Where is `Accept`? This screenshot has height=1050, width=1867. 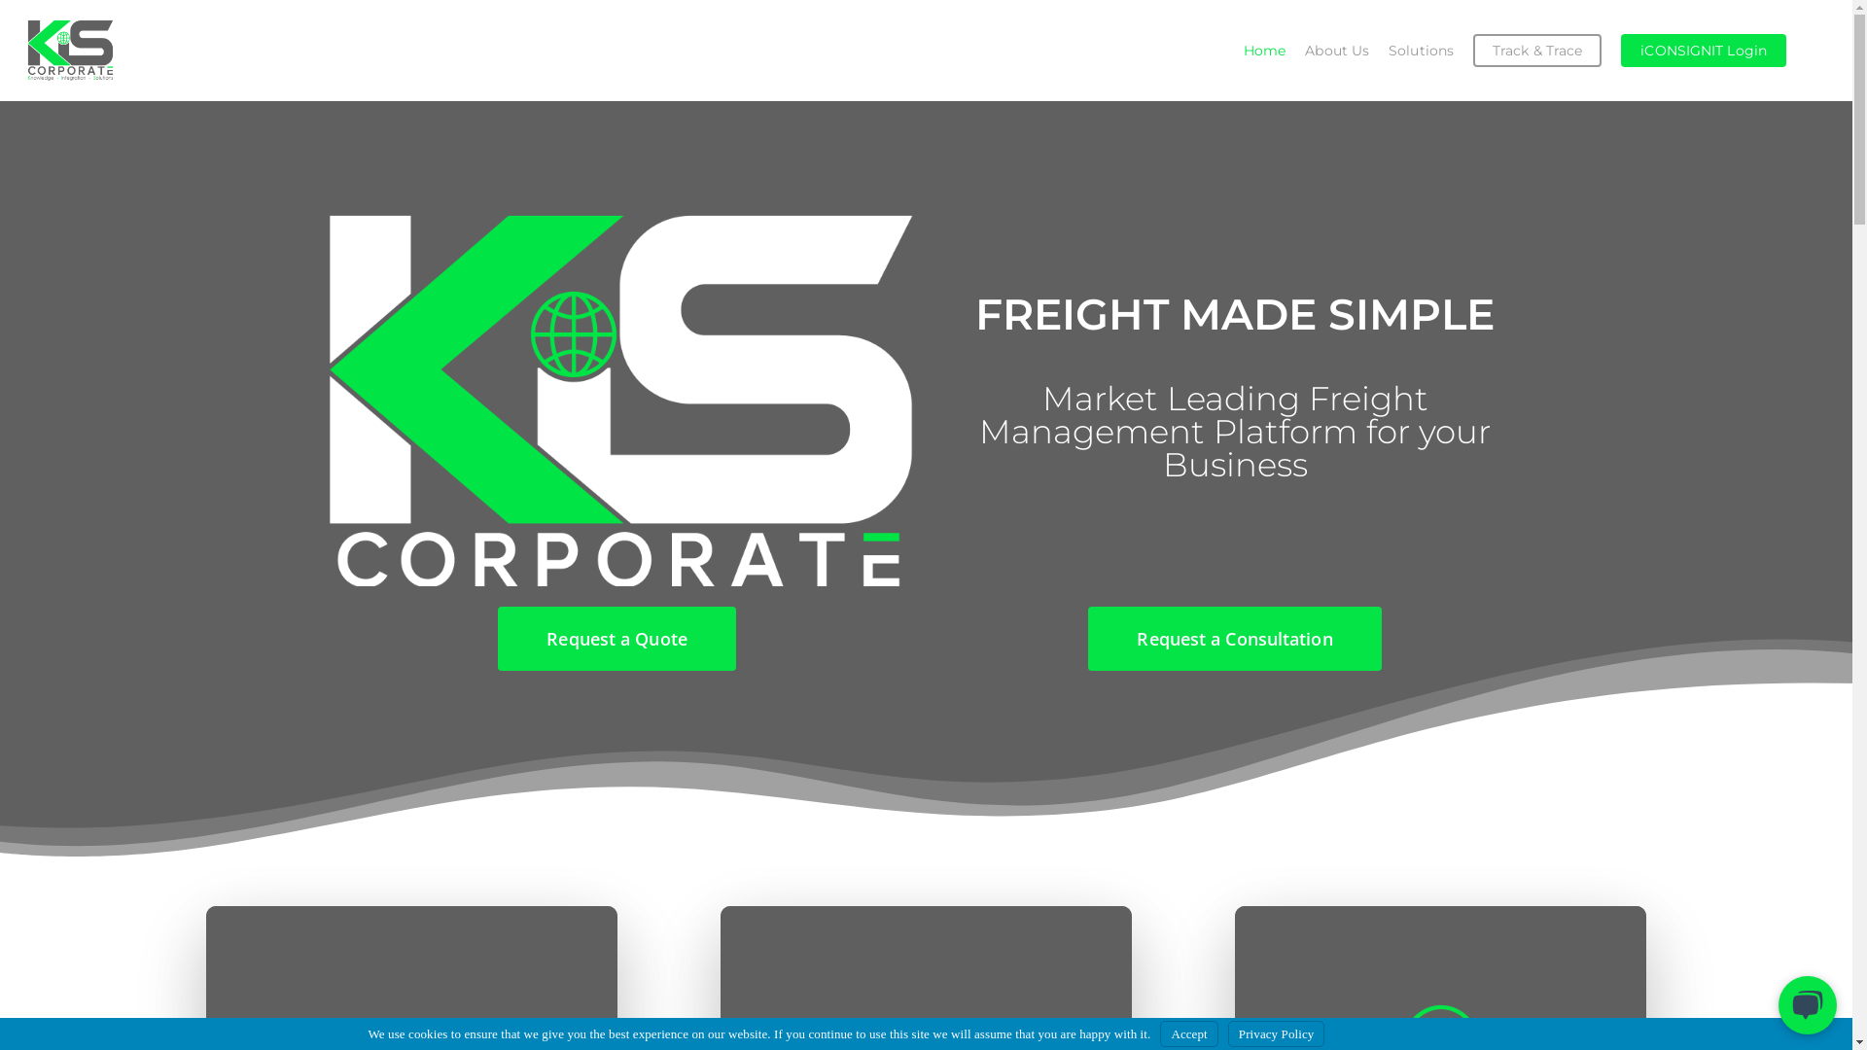 Accept is located at coordinates (1188, 1034).